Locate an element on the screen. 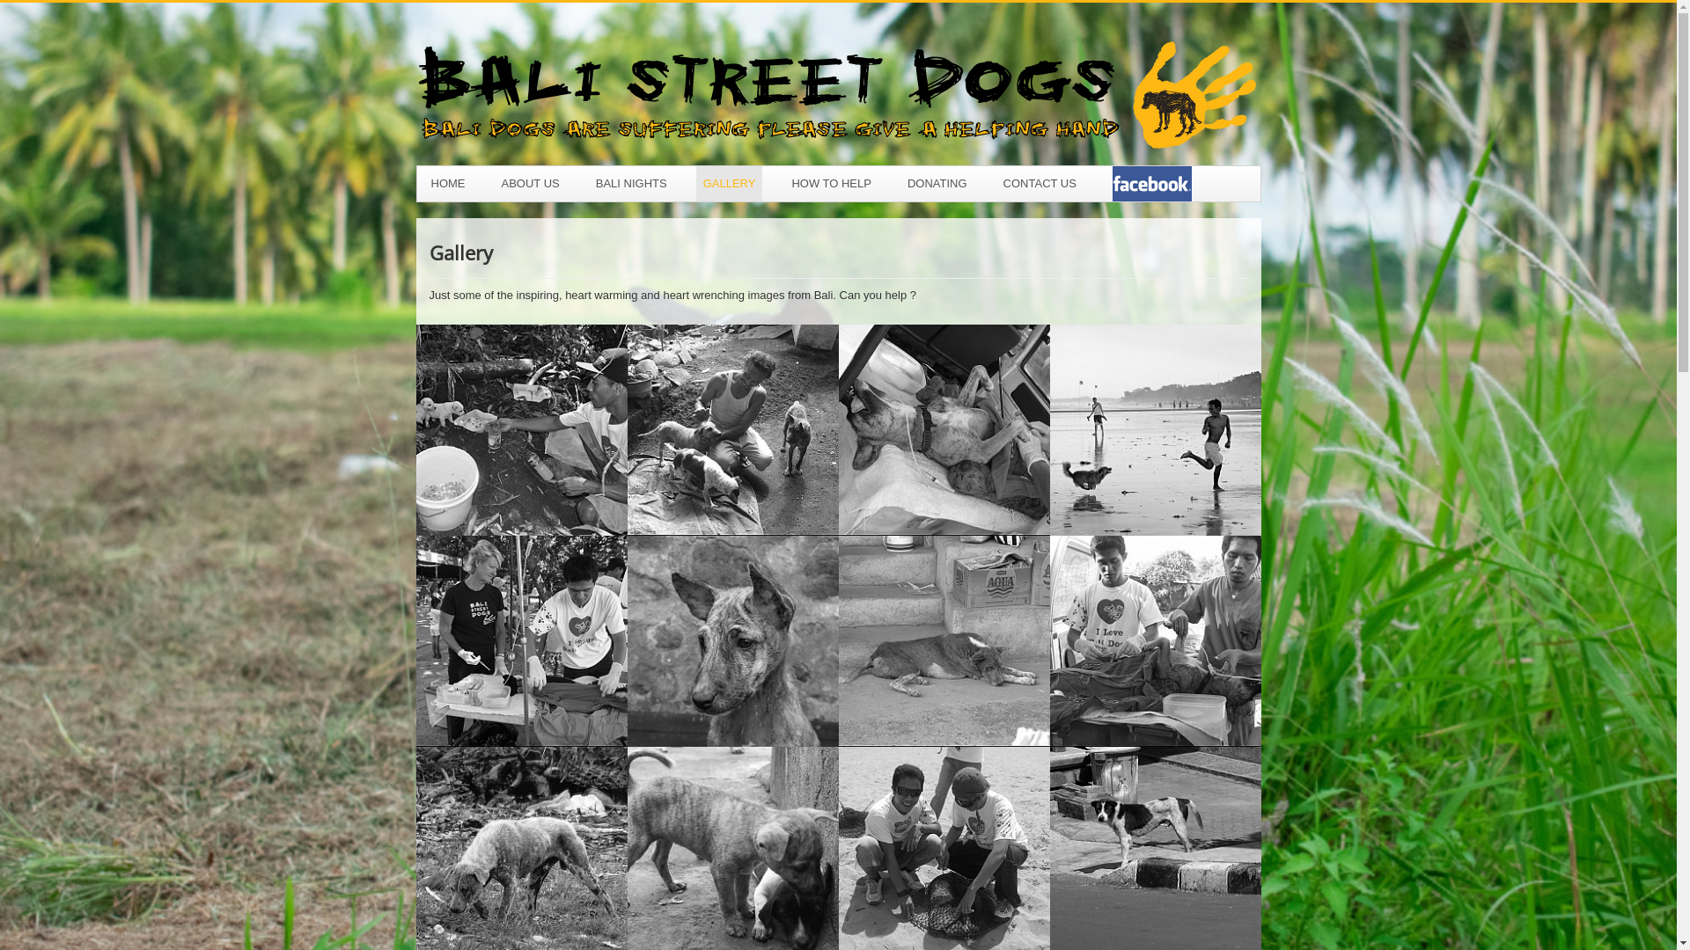 This screenshot has width=1690, height=950. HOME is located at coordinates (449, 184).